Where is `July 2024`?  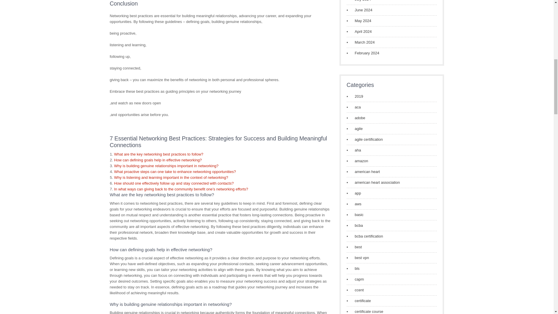
July 2024 is located at coordinates (361, 1).